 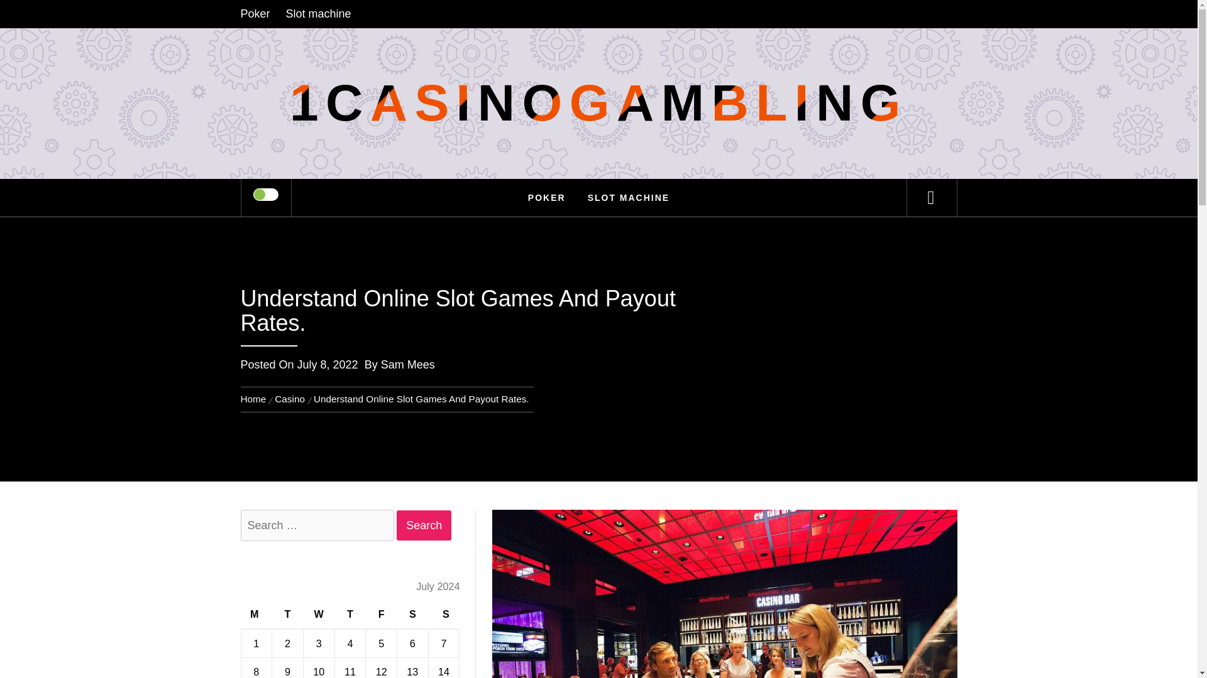 What do you see at coordinates (328, 364) in the screenshot?
I see `July 8, 2022` at bounding box center [328, 364].